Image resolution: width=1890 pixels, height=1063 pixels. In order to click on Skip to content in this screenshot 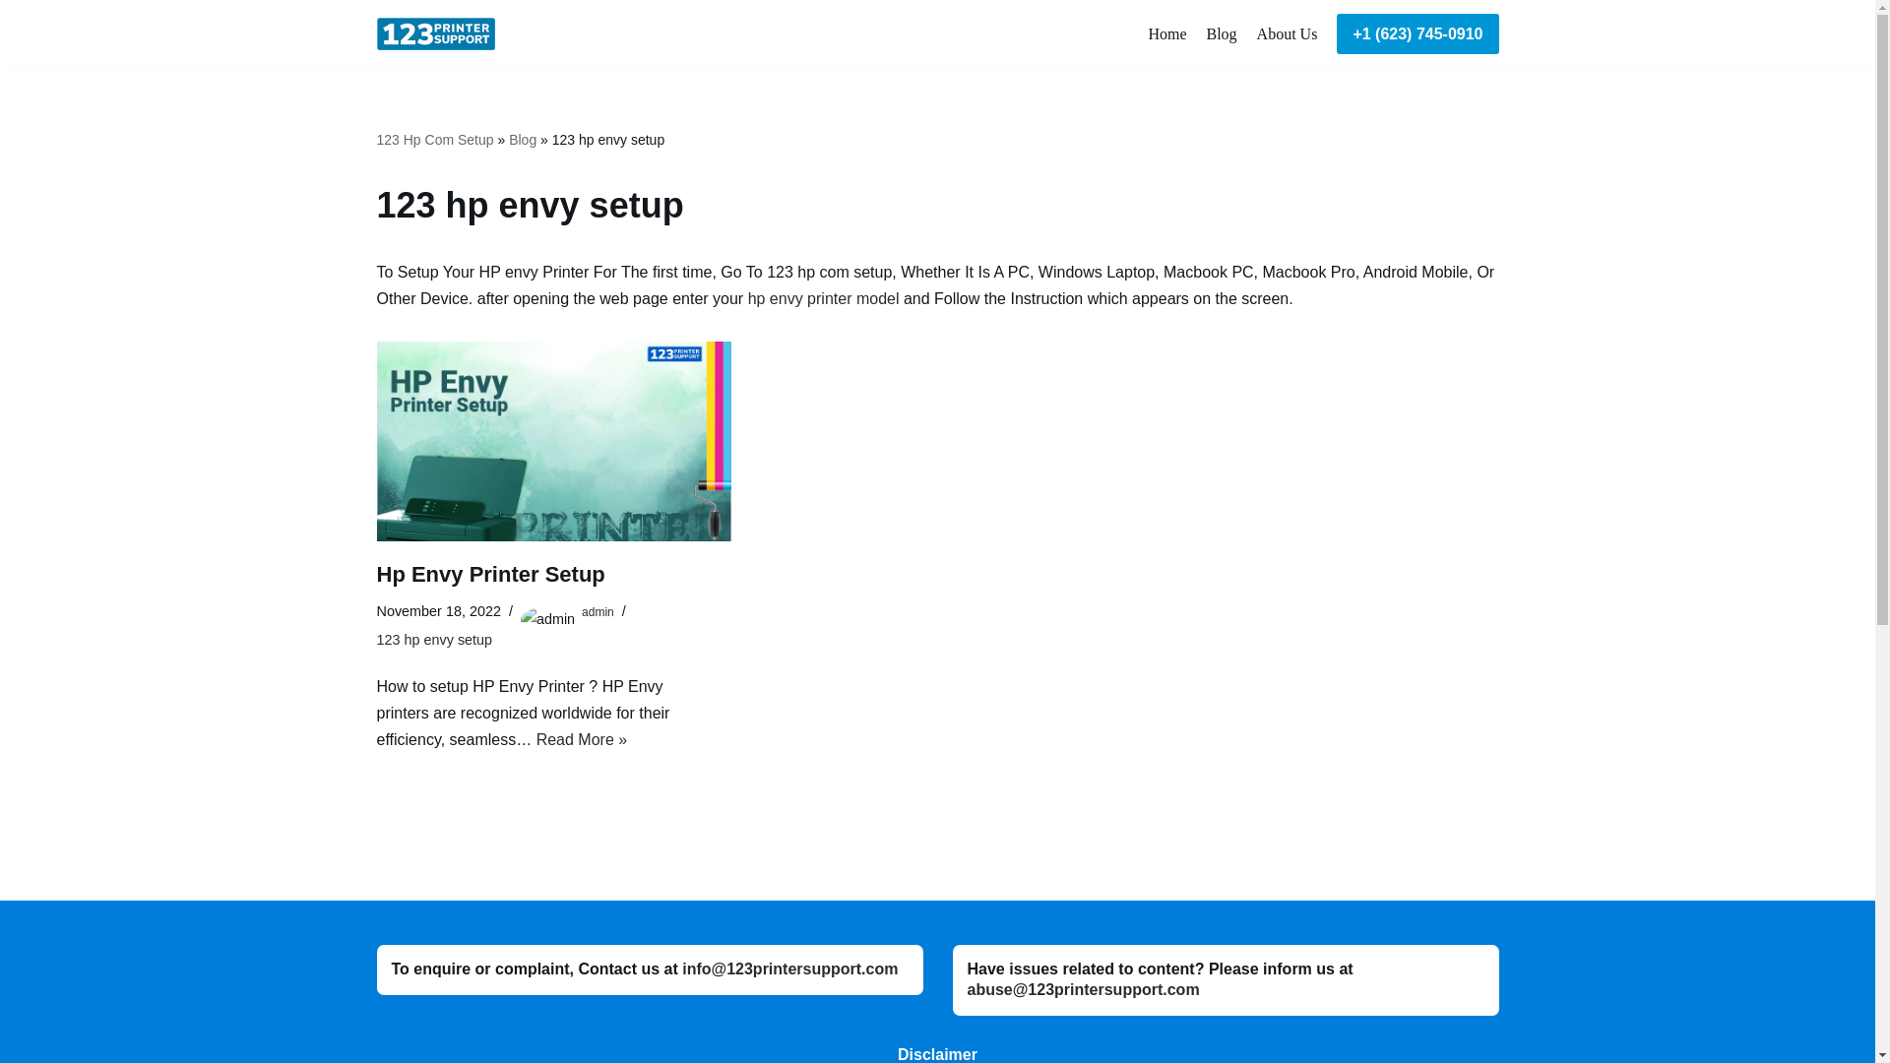, I will do `click(15, 41)`.